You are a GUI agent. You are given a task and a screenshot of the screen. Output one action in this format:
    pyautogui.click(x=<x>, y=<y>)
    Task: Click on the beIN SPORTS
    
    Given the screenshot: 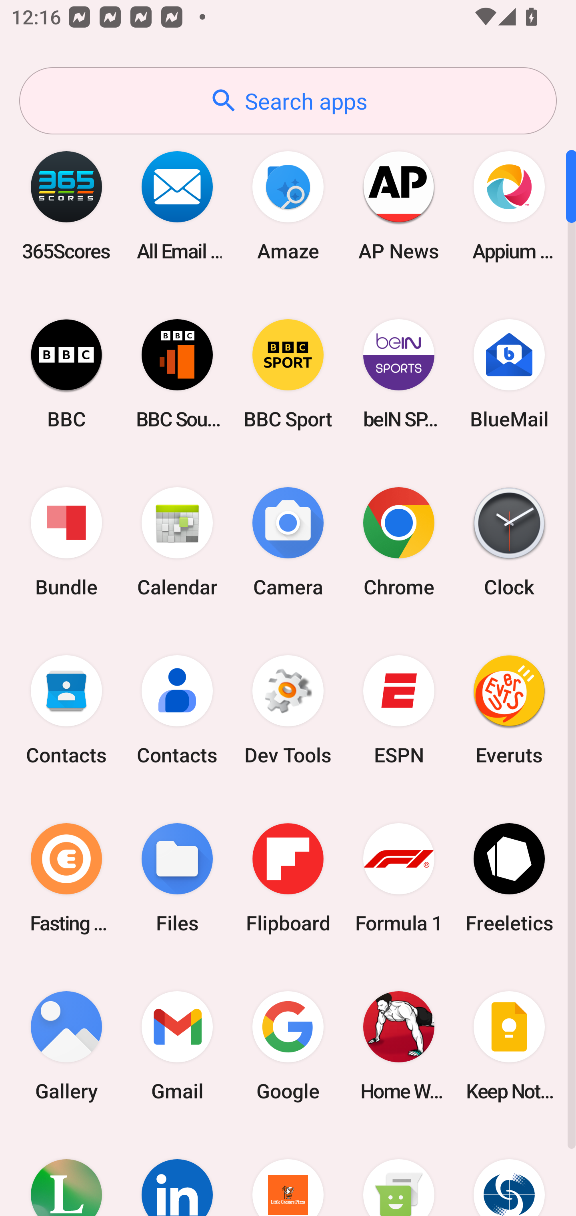 What is the action you would take?
    pyautogui.click(x=398, y=374)
    